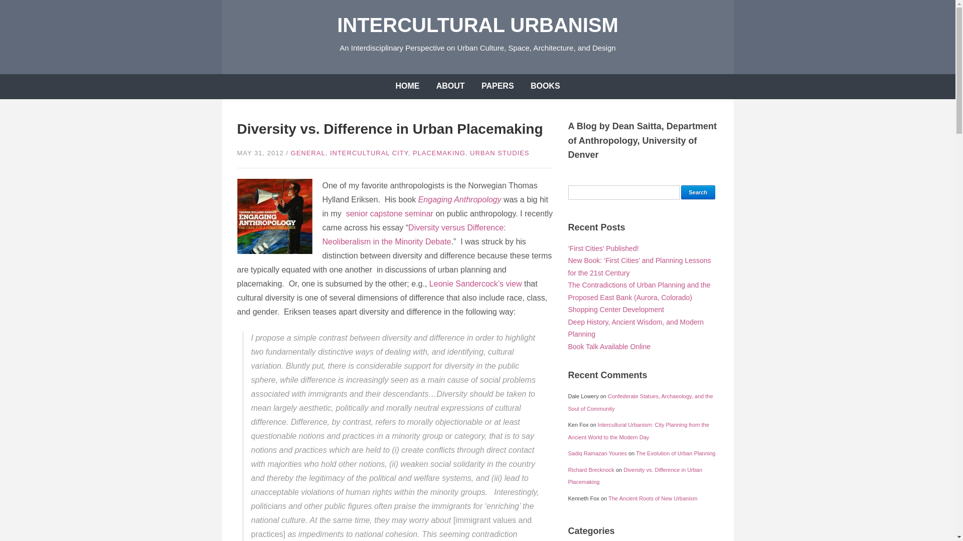 The image size is (963, 541). Describe the element at coordinates (477, 25) in the screenshot. I see `INTERCULTURAL URBANISM` at that location.